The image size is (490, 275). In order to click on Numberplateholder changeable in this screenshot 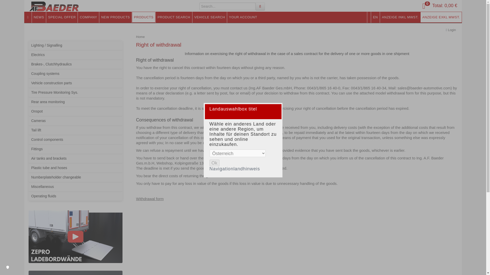, I will do `click(75, 178)`.